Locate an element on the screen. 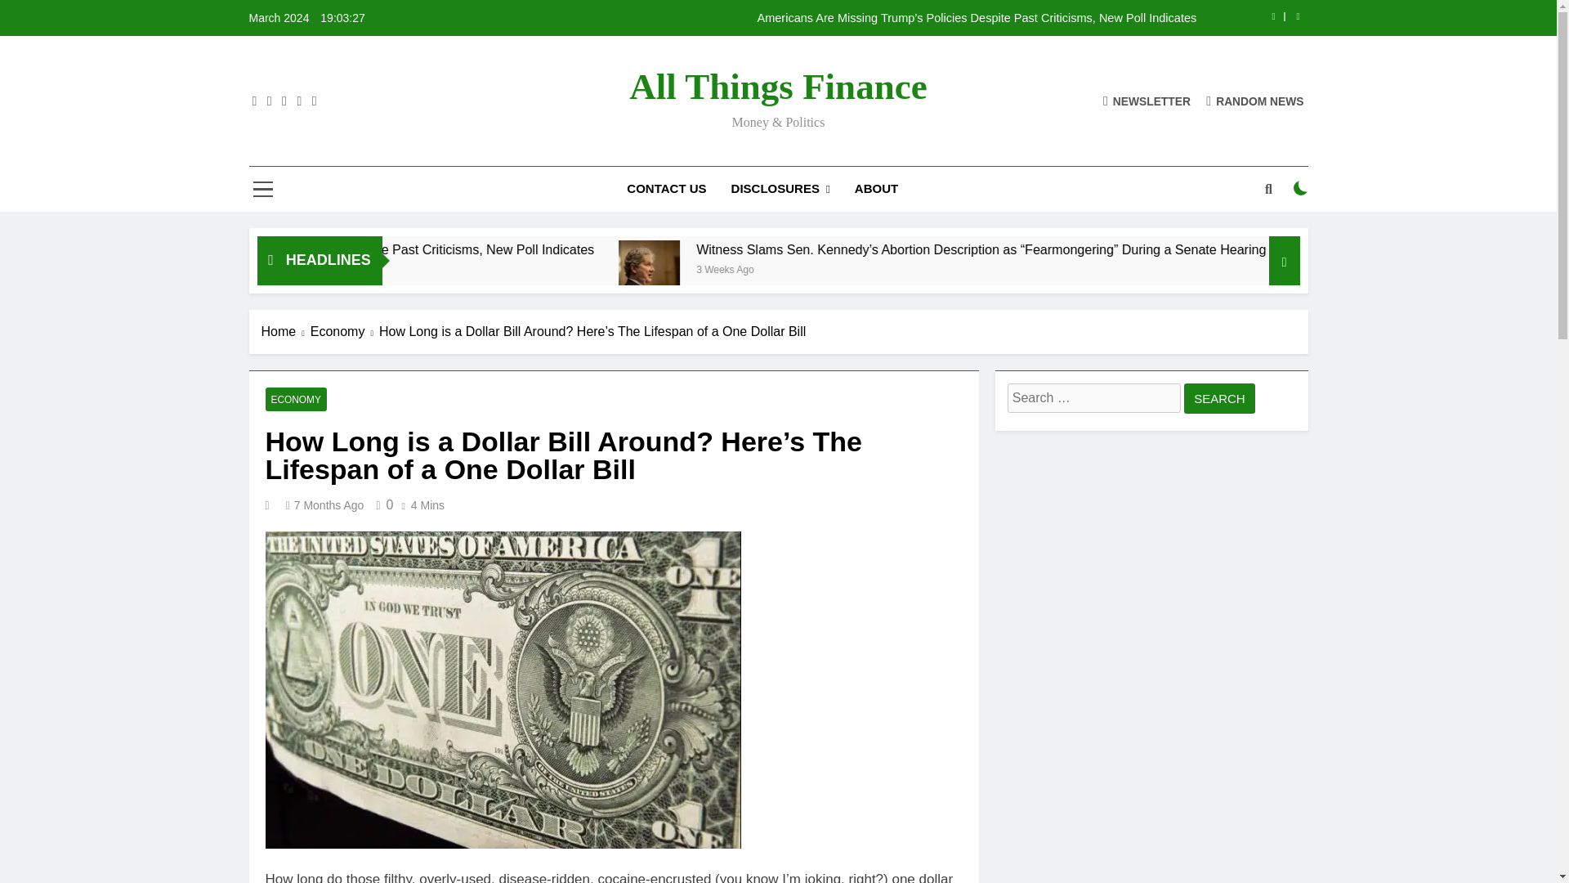  on is located at coordinates (1301, 188).